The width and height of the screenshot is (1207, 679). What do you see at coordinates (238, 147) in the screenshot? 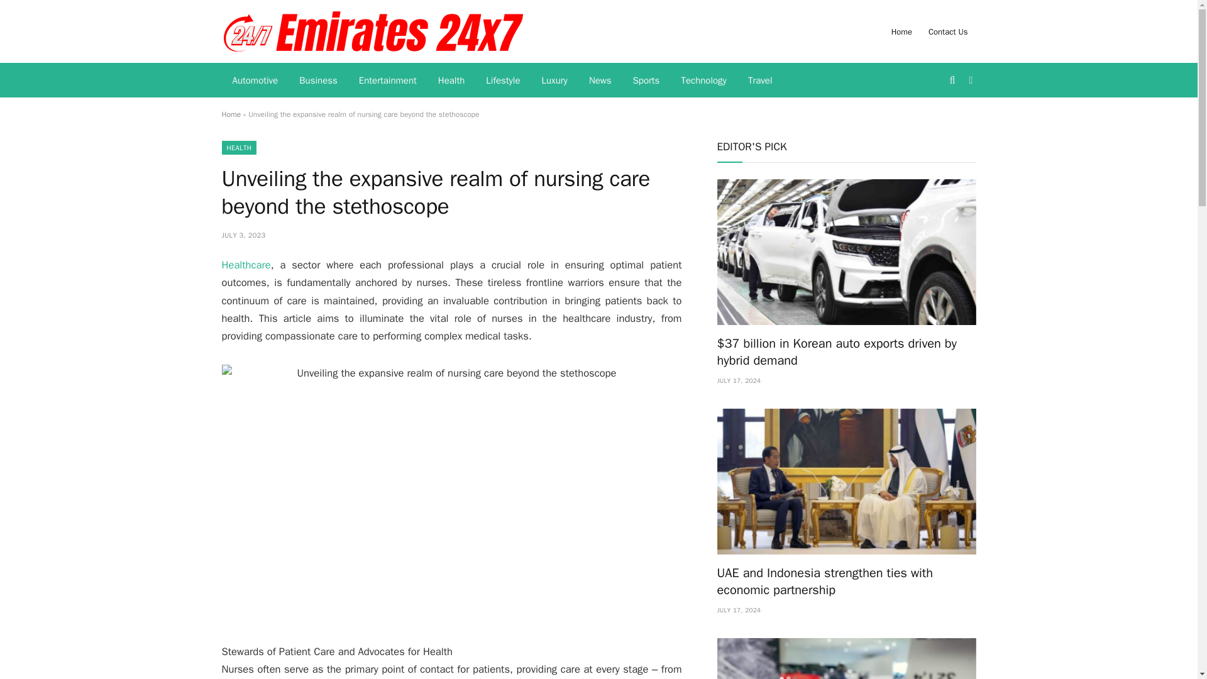
I see `HEALTH` at bounding box center [238, 147].